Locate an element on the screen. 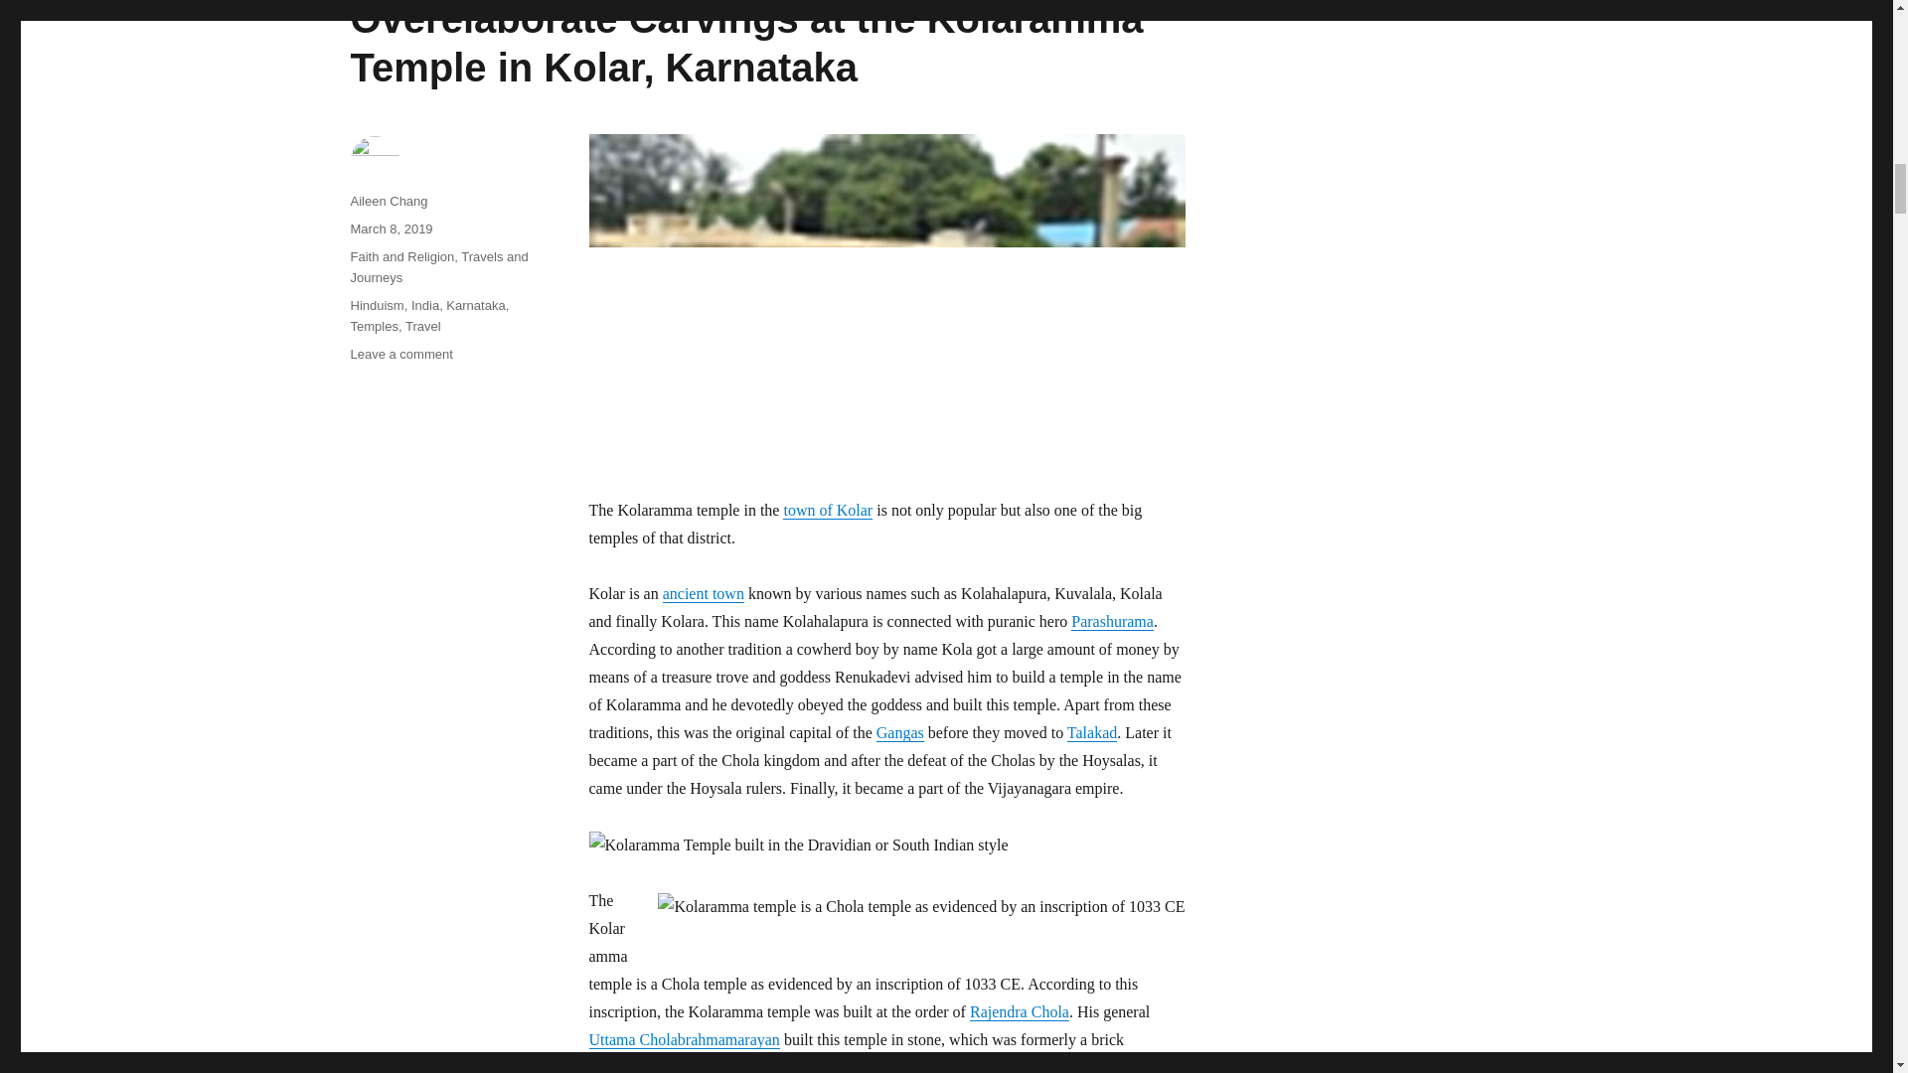 The image size is (1908, 1073). Gangas is located at coordinates (899, 733).